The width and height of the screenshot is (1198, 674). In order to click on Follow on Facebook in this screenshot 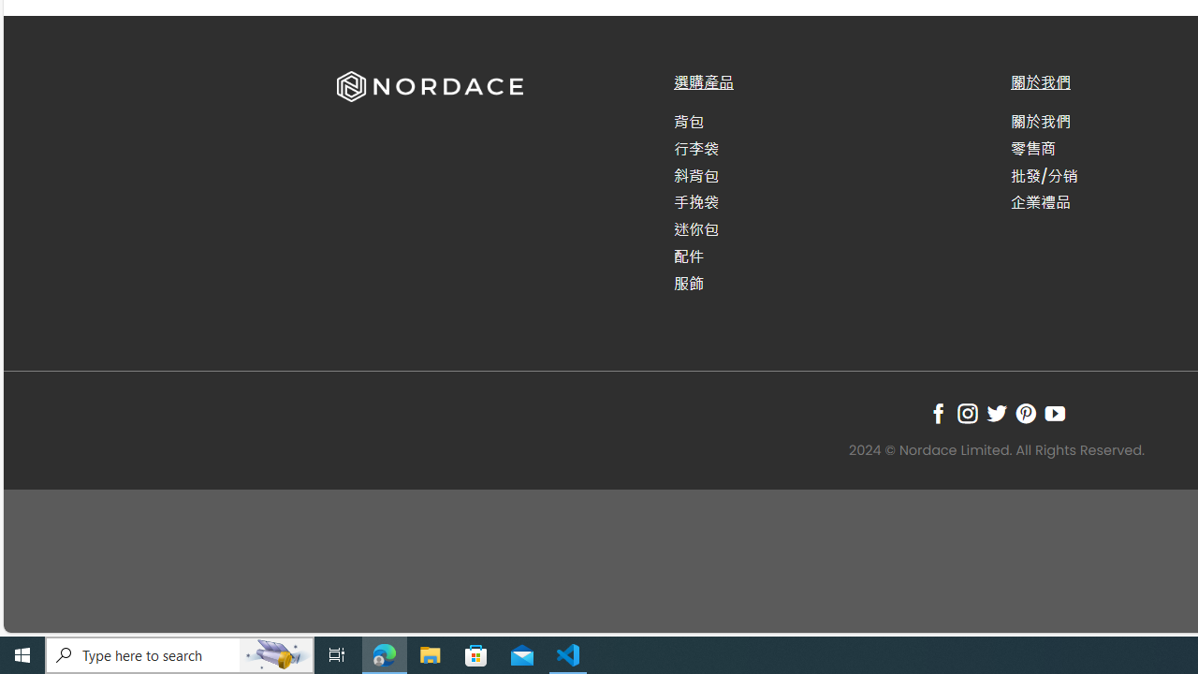, I will do `click(938, 413)`.